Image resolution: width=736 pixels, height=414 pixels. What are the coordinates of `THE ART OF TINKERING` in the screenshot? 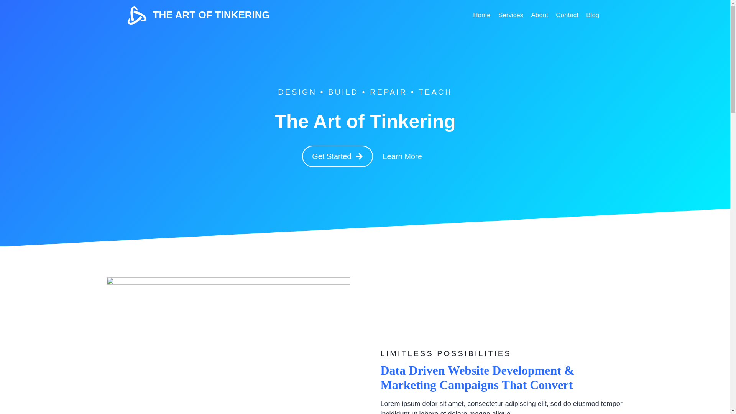 It's located at (199, 15).